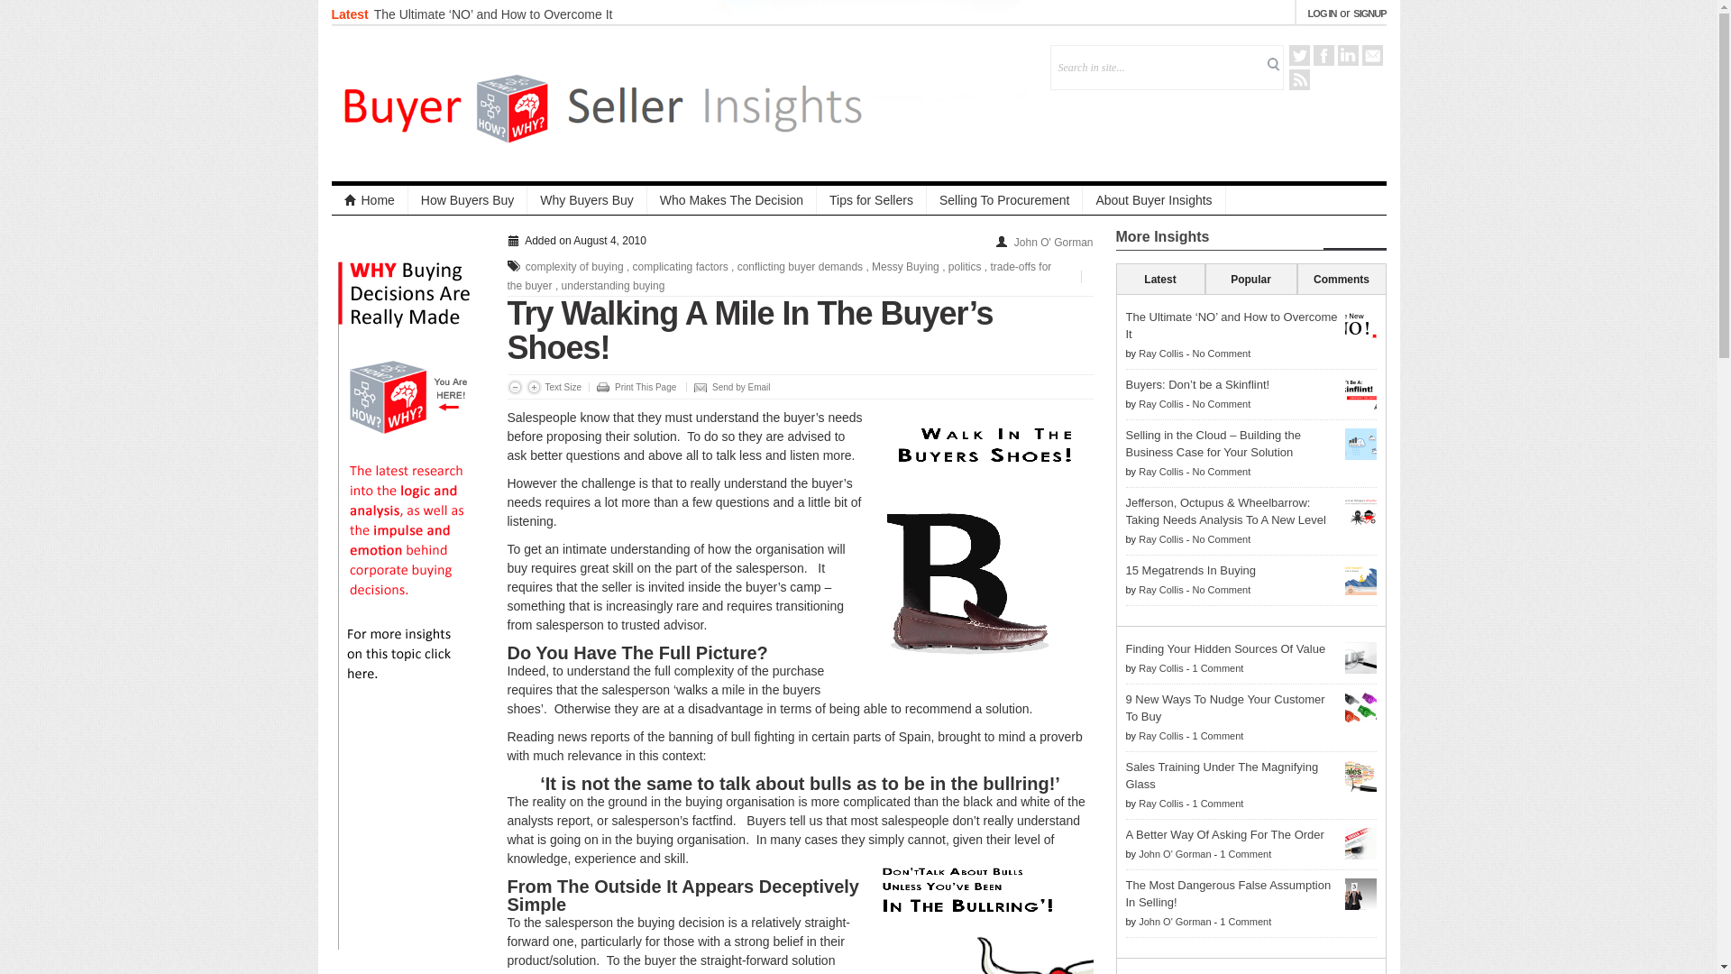 Image resolution: width=1731 pixels, height=974 pixels. What do you see at coordinates (1349, 55) in the screenshot?
I see `Connect on LinkedIn` at bounding box center [1349, 55].